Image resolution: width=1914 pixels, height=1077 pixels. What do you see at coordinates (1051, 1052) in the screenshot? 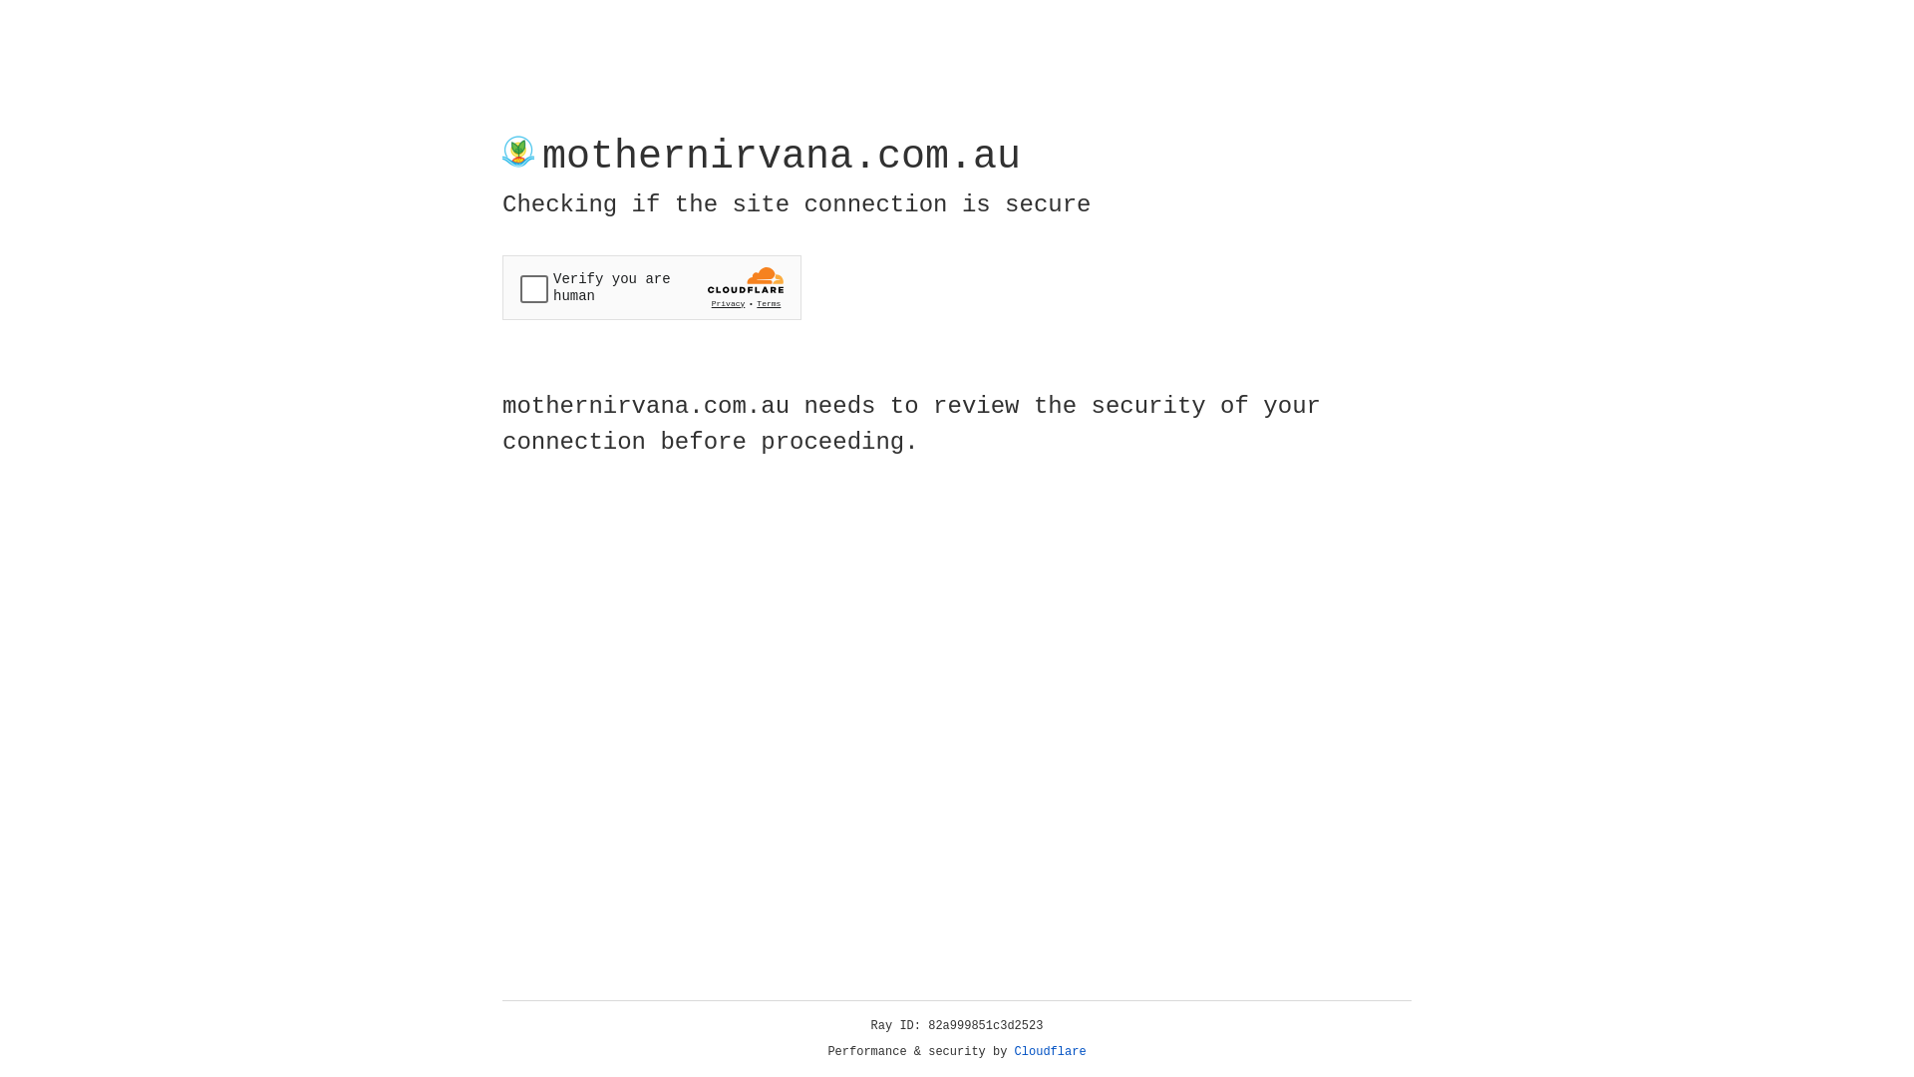
I see `Cloudflare` at bounding box center [1051, 1052].